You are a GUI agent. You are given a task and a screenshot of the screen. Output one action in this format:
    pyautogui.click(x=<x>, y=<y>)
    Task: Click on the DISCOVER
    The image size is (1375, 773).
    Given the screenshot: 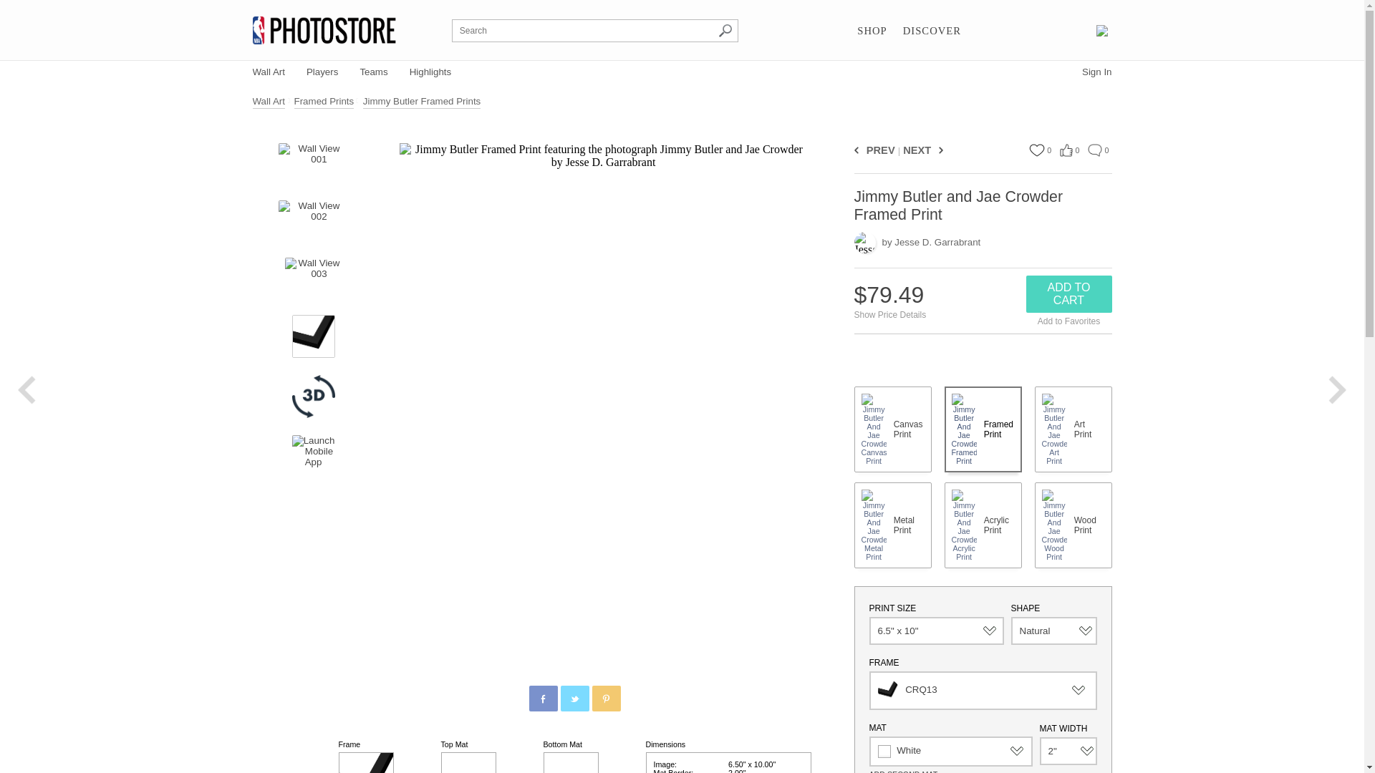 What is the action you would take?
    pyautogui.click(x=932, y=31)
    